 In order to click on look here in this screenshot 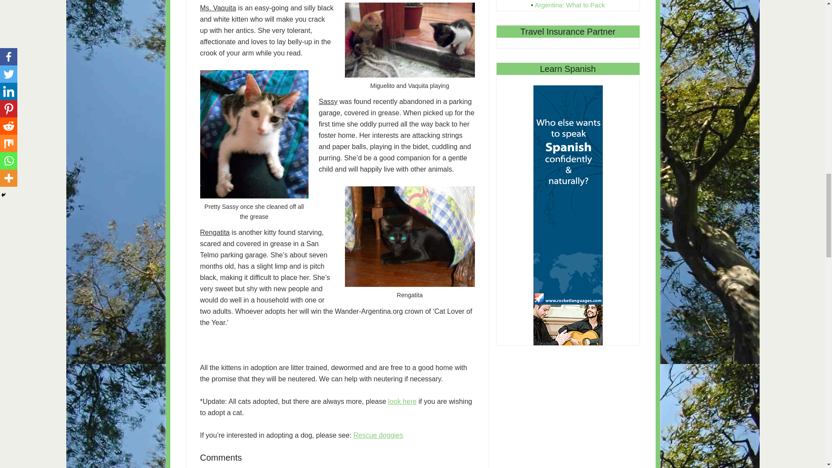, I will do `click(402, 401)`.